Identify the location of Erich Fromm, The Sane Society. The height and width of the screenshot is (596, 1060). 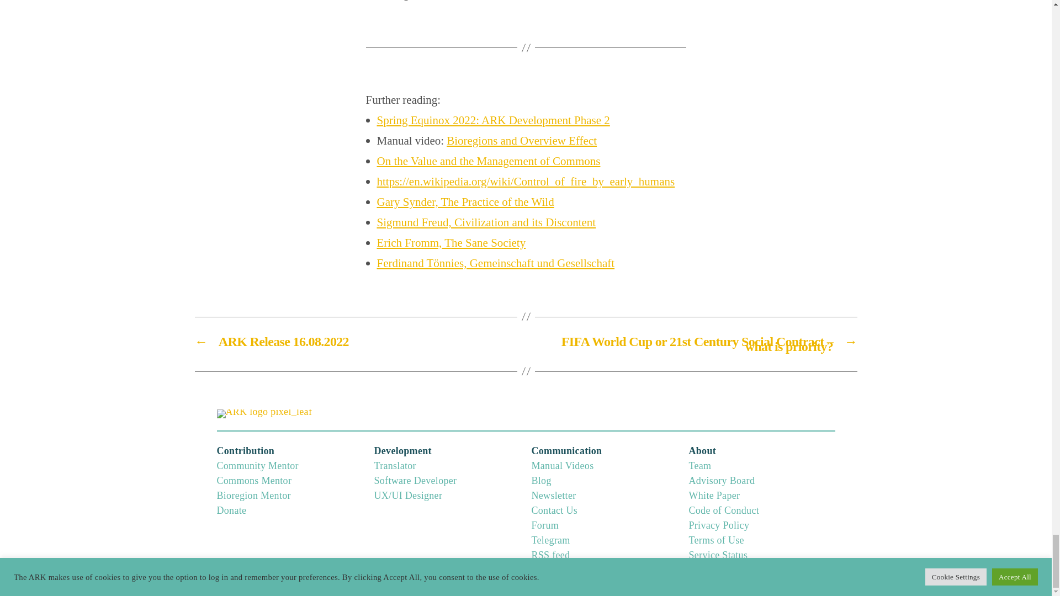
(451, 243).